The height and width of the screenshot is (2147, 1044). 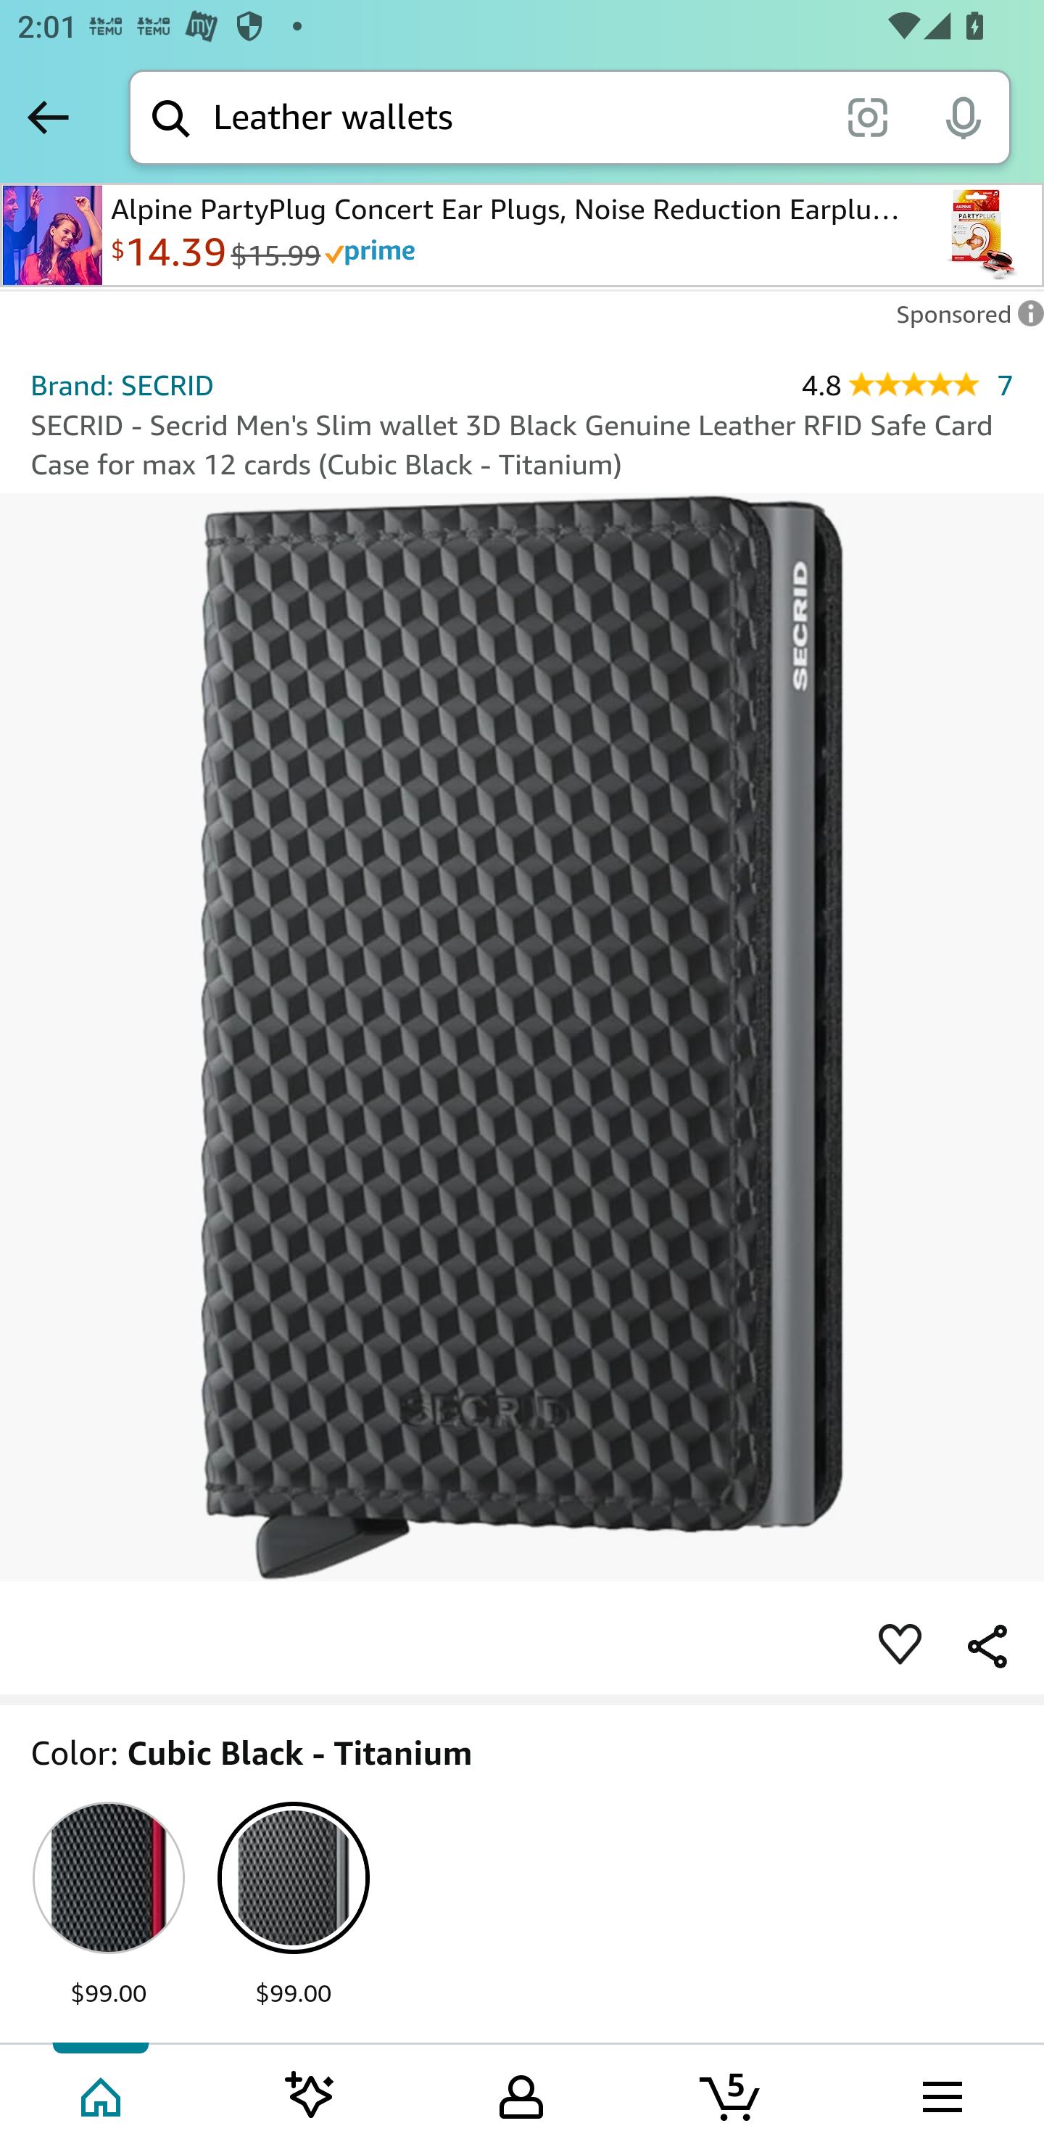 I want to click on Back, so click(x=48, y=117).